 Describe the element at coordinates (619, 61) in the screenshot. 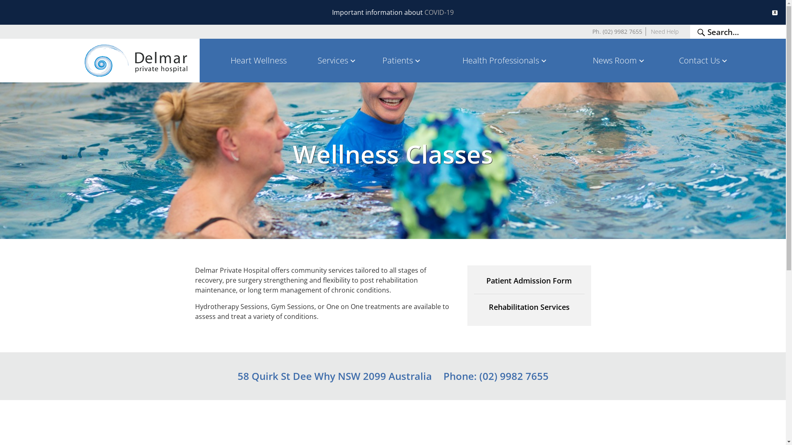

I see `News Room` at that location.